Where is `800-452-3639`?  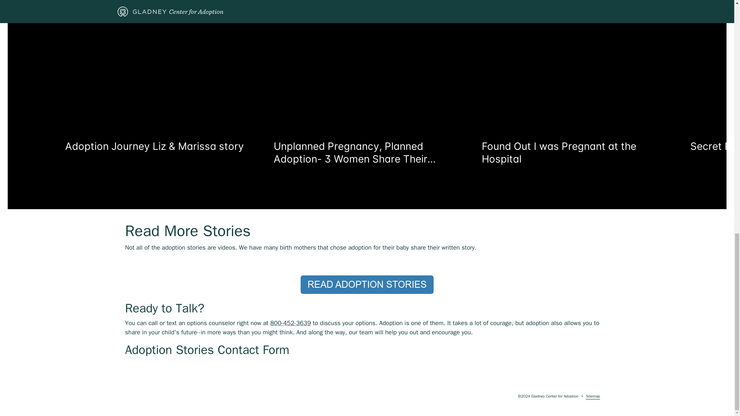 800-452-3639 is located at coordinates (290, 323).